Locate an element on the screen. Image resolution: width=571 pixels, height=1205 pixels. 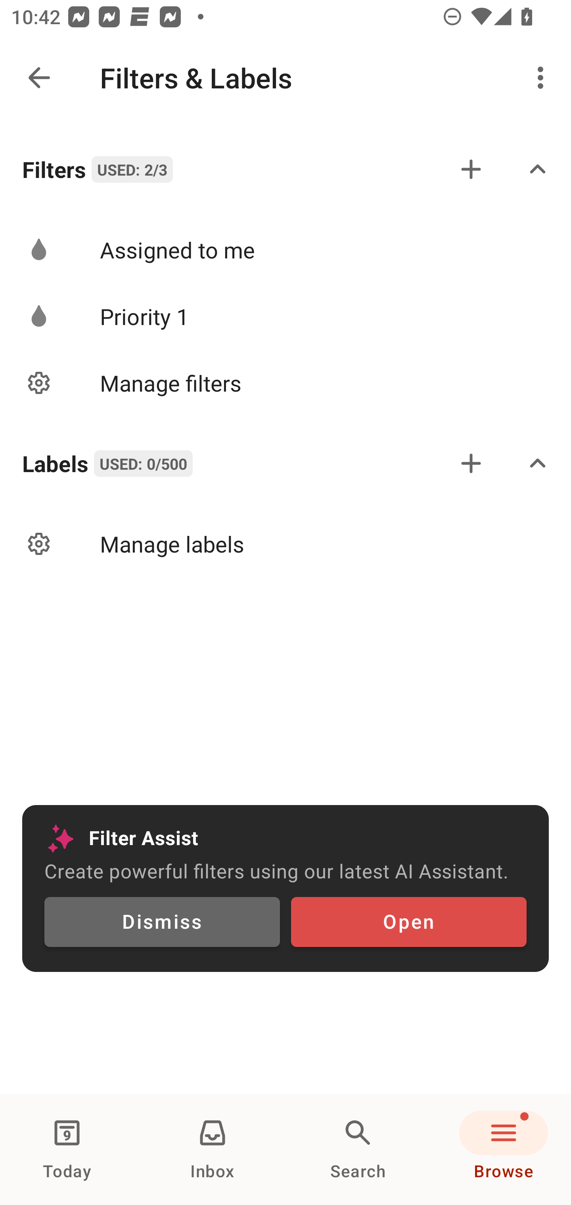
Filters USED: 2/3 Add Expand/collapse is located at coordinates (285, 169).